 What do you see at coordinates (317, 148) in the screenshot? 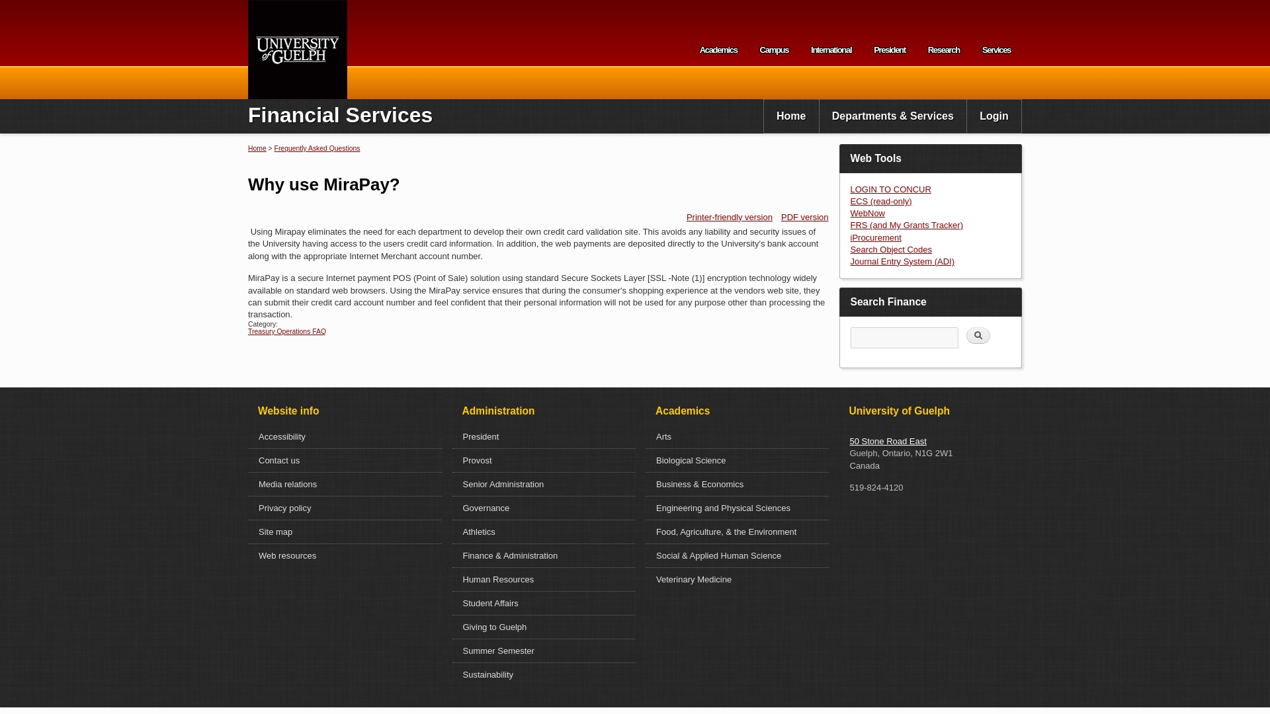
I see `Frequently Asked Questions` at bounding box center [317, 148].